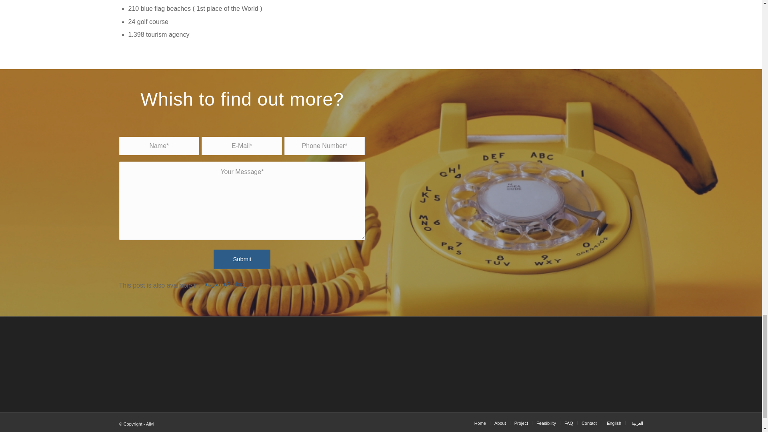 The height and width of the screenshot is (432, 768). Describe the element at coordinates (500, 423) in the screenshot. I see `About` at that location.